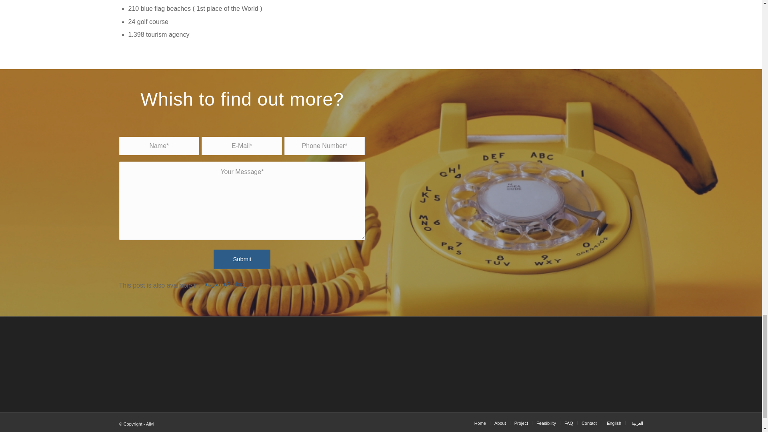 The height and width of the screenshot is (432, 768). Describe the element at coordinates (500, 423) in the screenshot. I see `About` at that location.